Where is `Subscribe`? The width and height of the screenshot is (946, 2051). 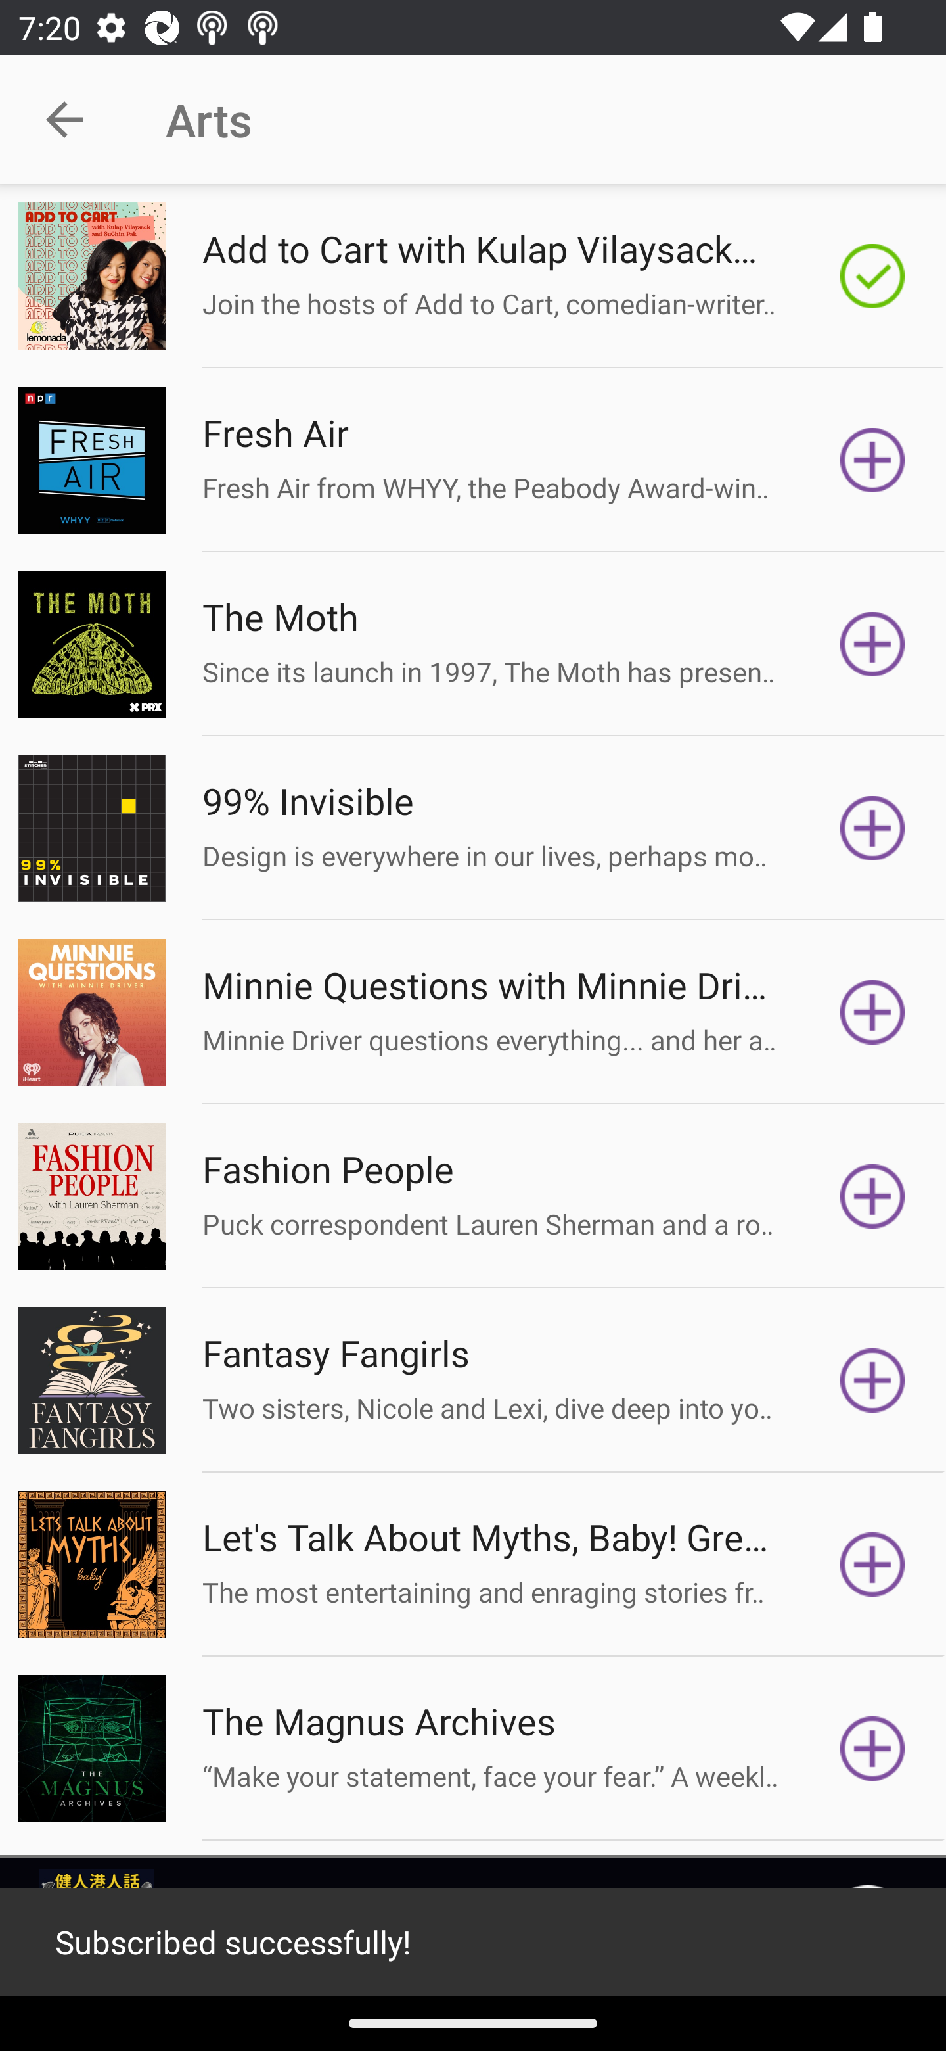 Subscribe is located at coordinates (872, 828).